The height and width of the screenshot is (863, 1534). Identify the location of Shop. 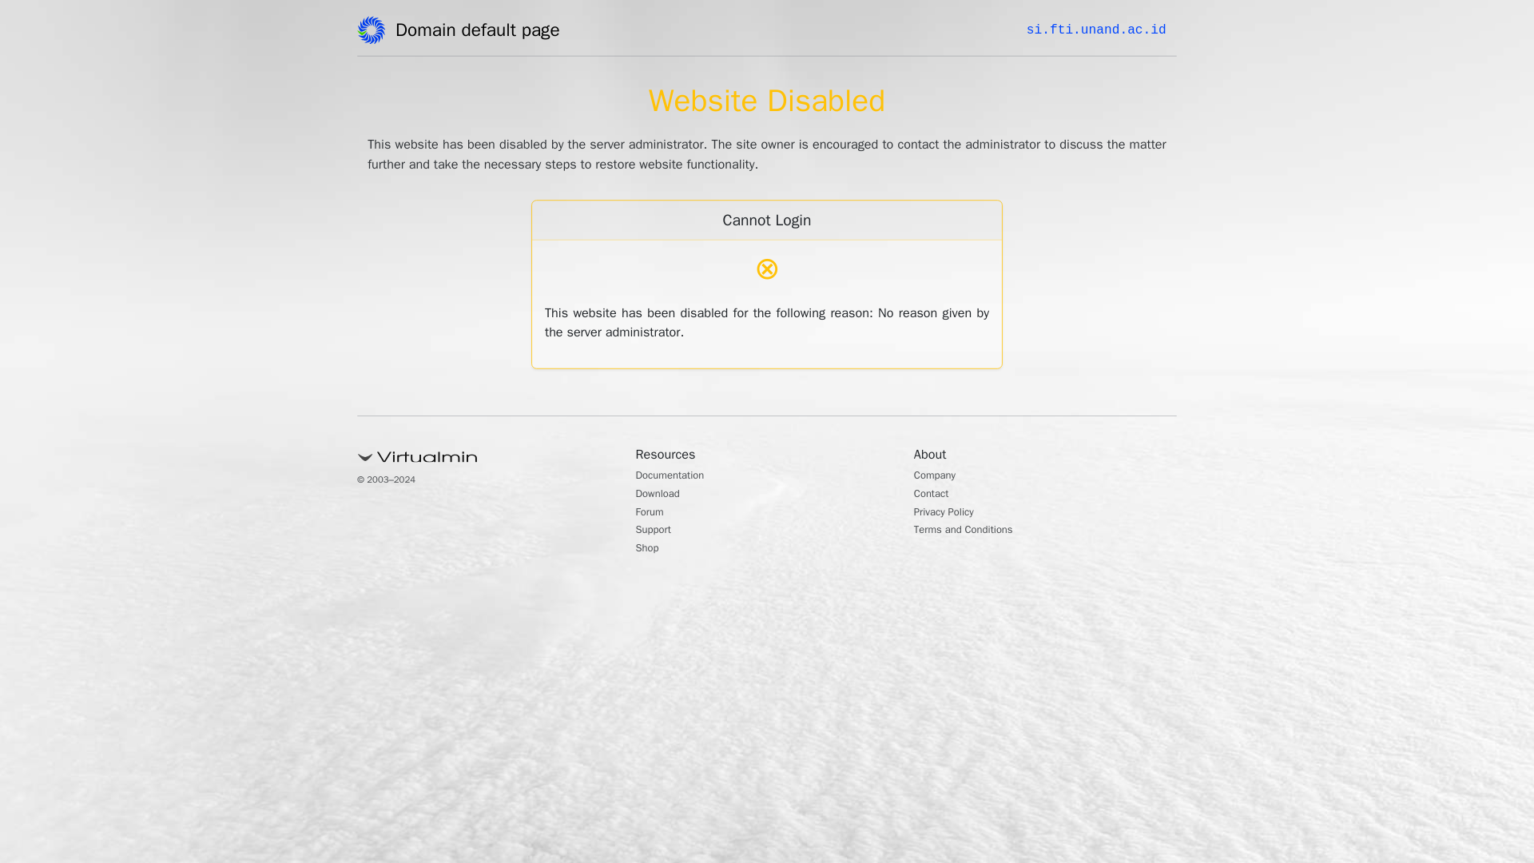
(650, 550).